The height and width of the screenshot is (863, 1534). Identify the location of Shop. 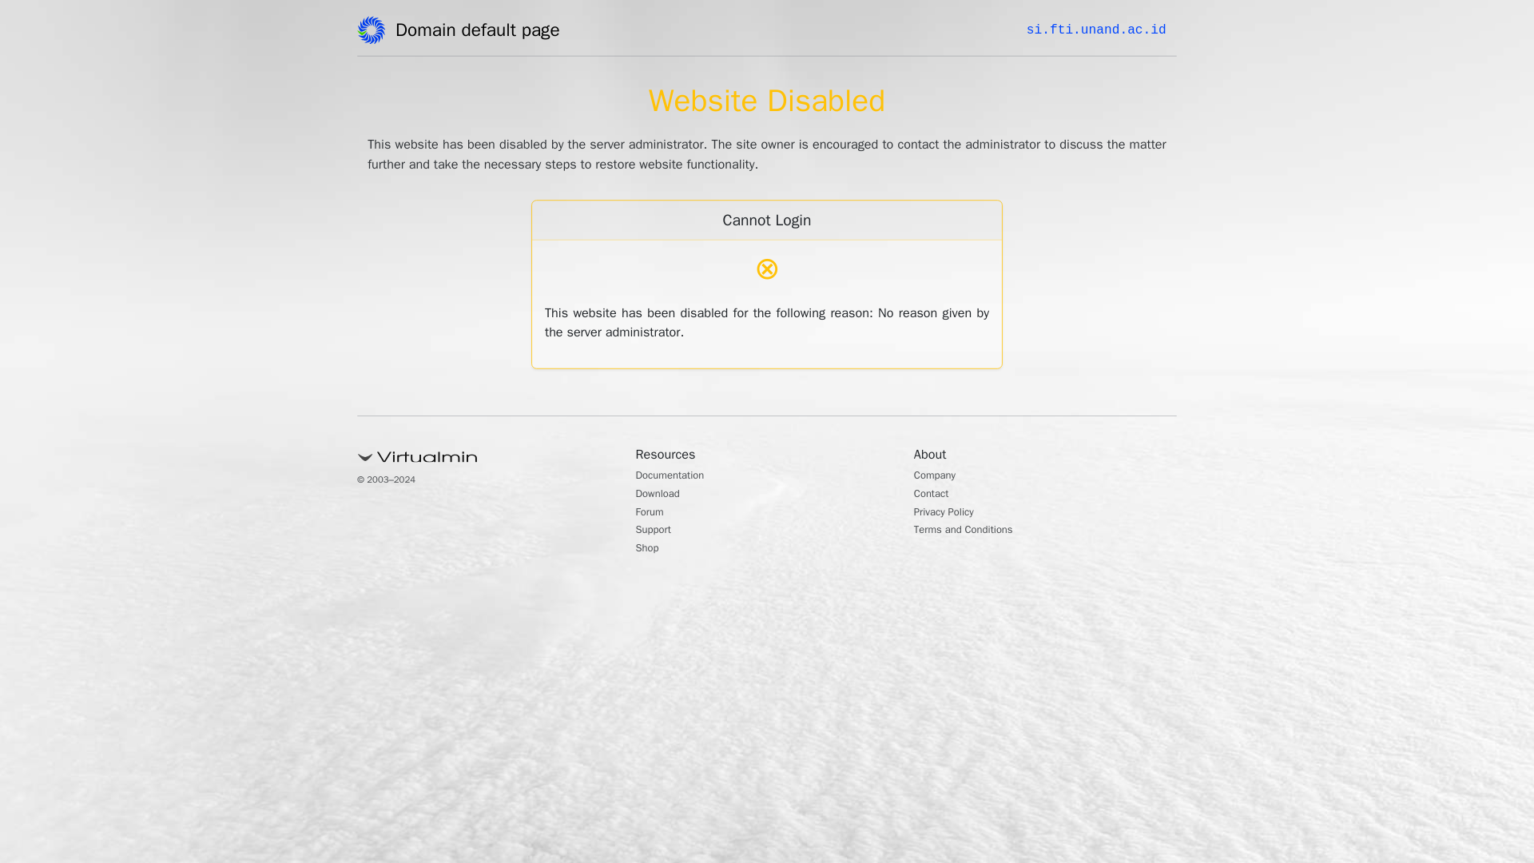
(650, 550).